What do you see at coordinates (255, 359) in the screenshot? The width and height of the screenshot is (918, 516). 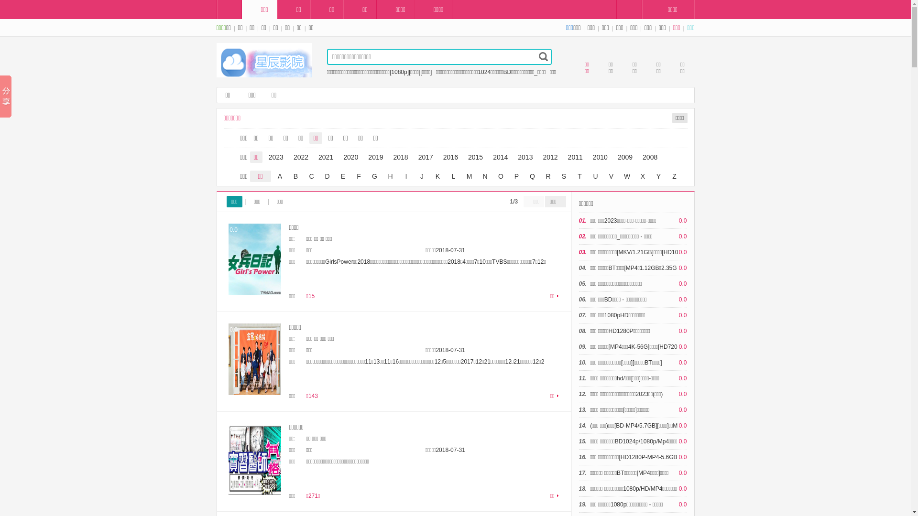 I see `0.0` at bounding box center [255, 359].